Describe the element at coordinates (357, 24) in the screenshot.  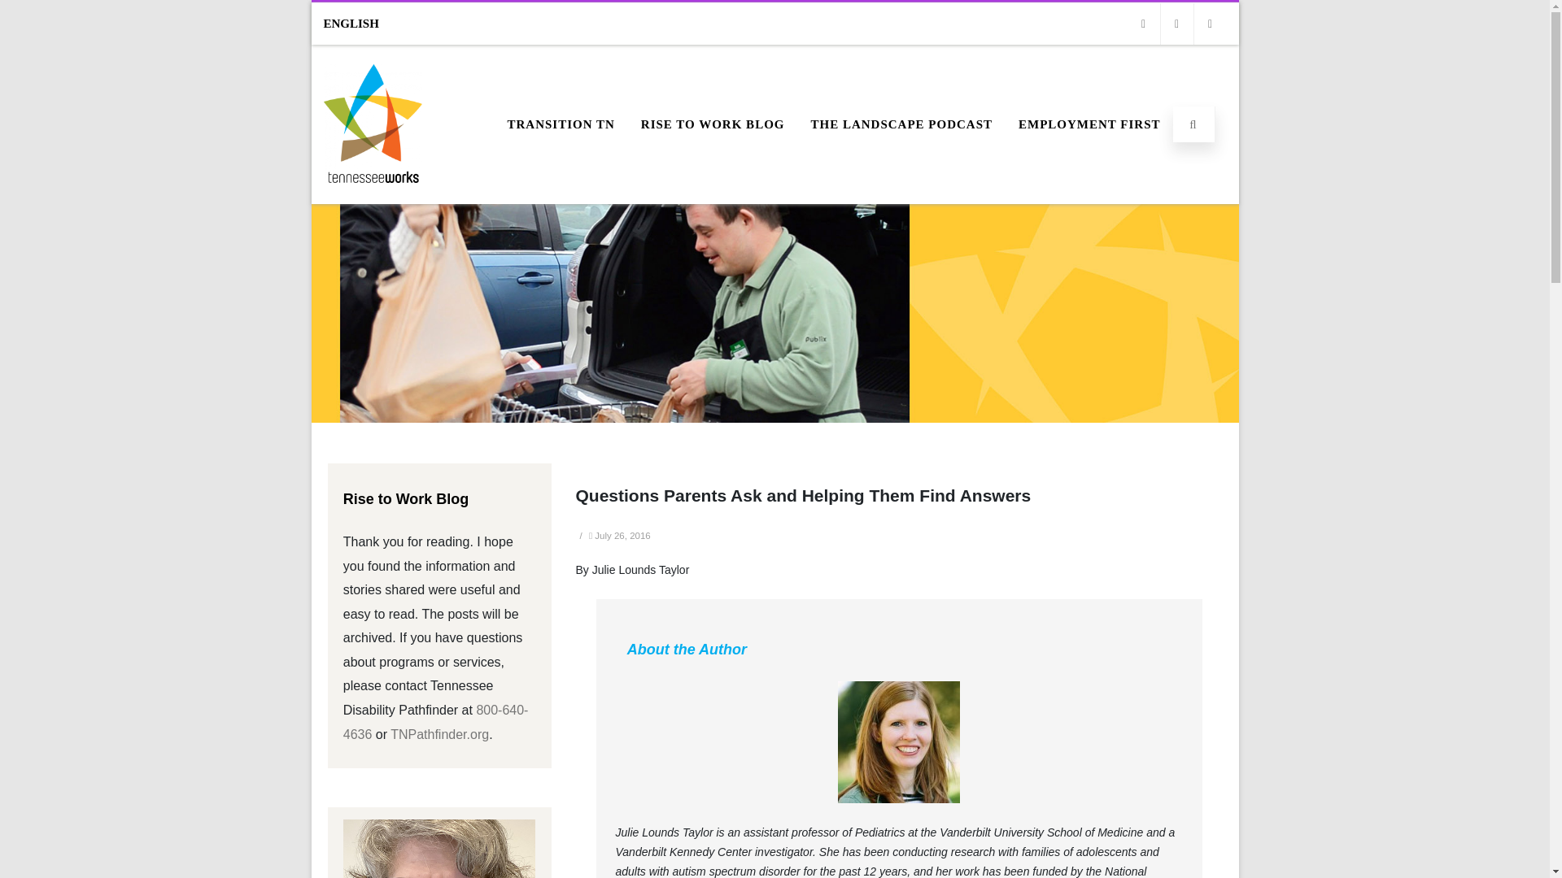
I see `ENGLISH` at that location.